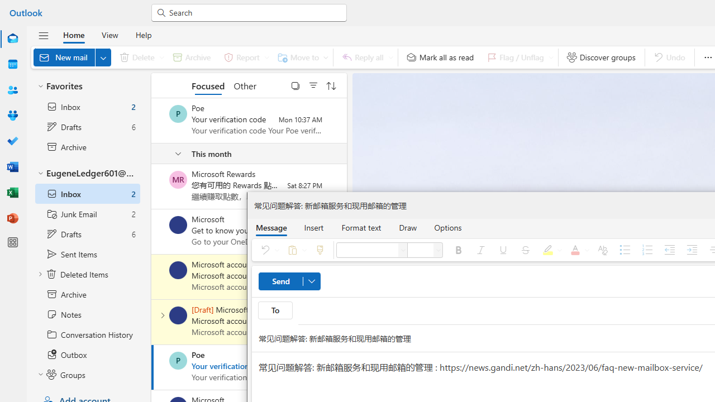  I want to click on Font size, so click(438, 250).